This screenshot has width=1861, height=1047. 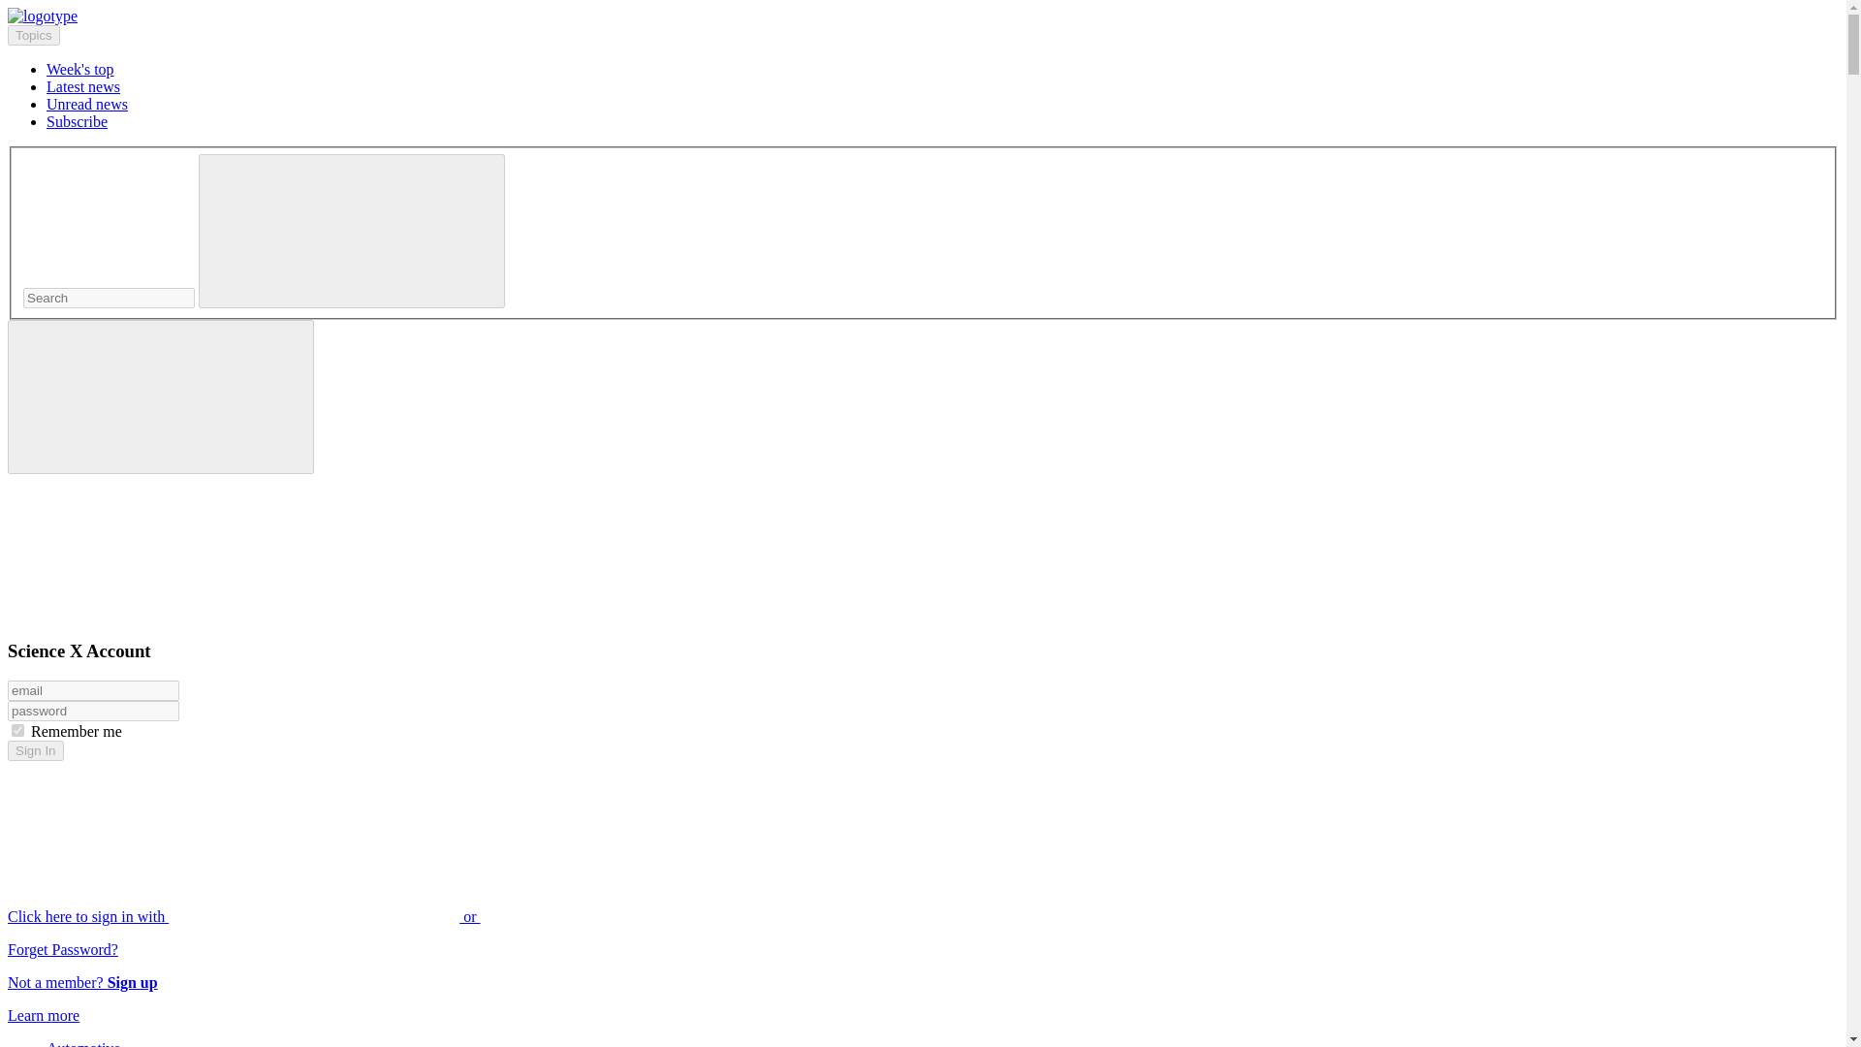 What do you see at coordinates (62, 949) in the screenshot?
I see `Forget Password?` at bounding box center [62, 949].